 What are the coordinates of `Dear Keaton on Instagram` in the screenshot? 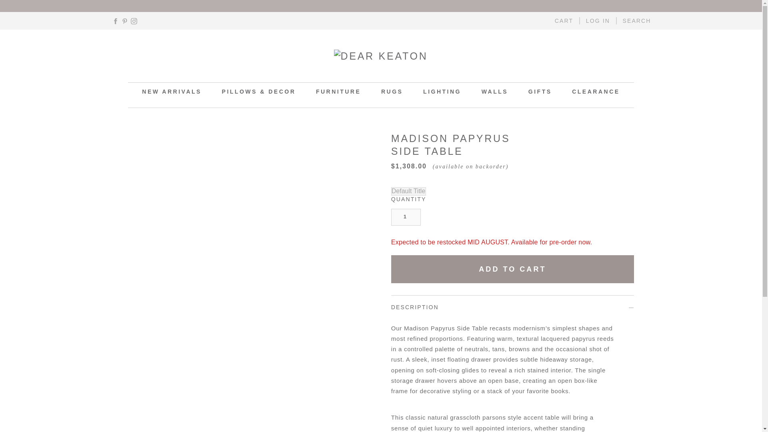 It's located at (134, 21).